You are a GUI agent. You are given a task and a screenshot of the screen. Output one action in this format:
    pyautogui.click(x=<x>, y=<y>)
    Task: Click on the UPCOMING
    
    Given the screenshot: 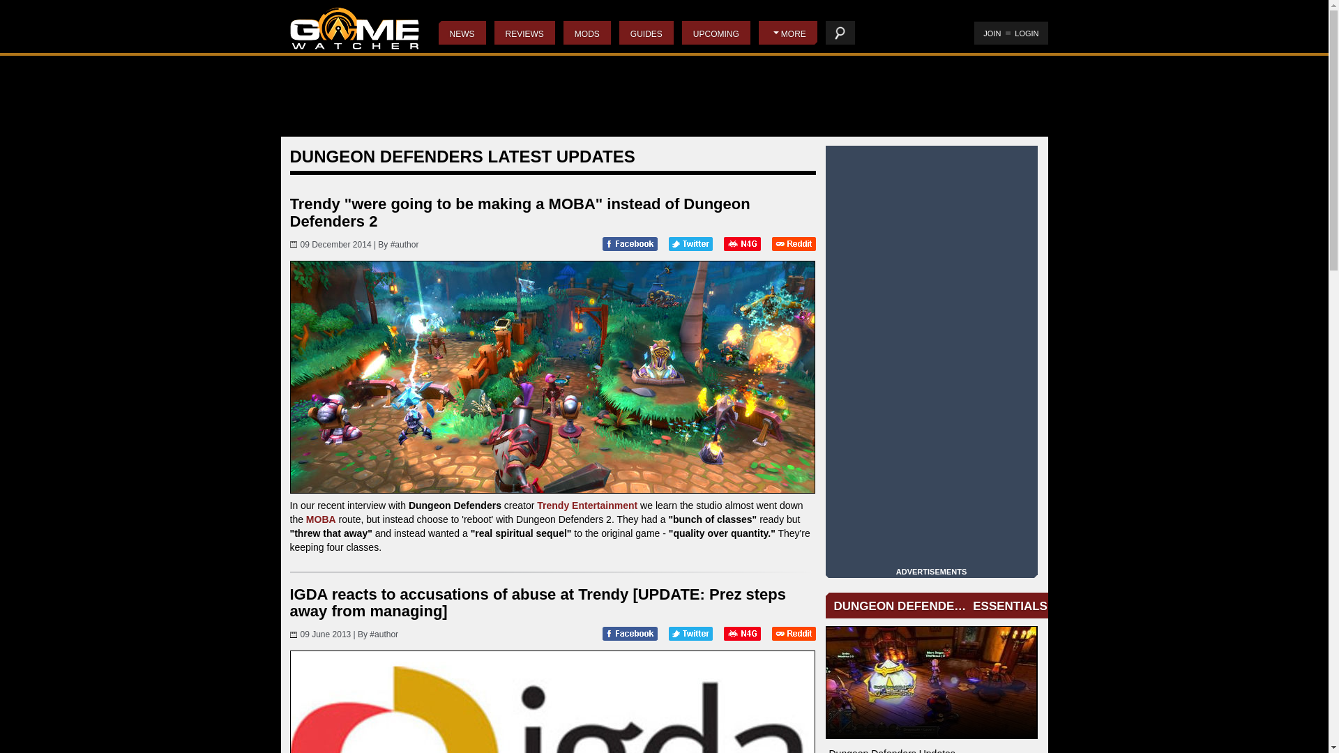 What is the action you would take?
    pyautogui.click(x=716, y=32)
    